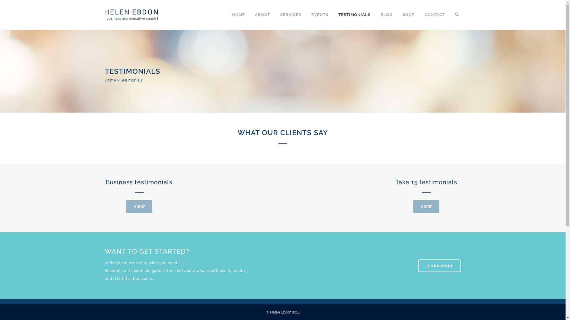  I want to click on Home, so click(110, 80).